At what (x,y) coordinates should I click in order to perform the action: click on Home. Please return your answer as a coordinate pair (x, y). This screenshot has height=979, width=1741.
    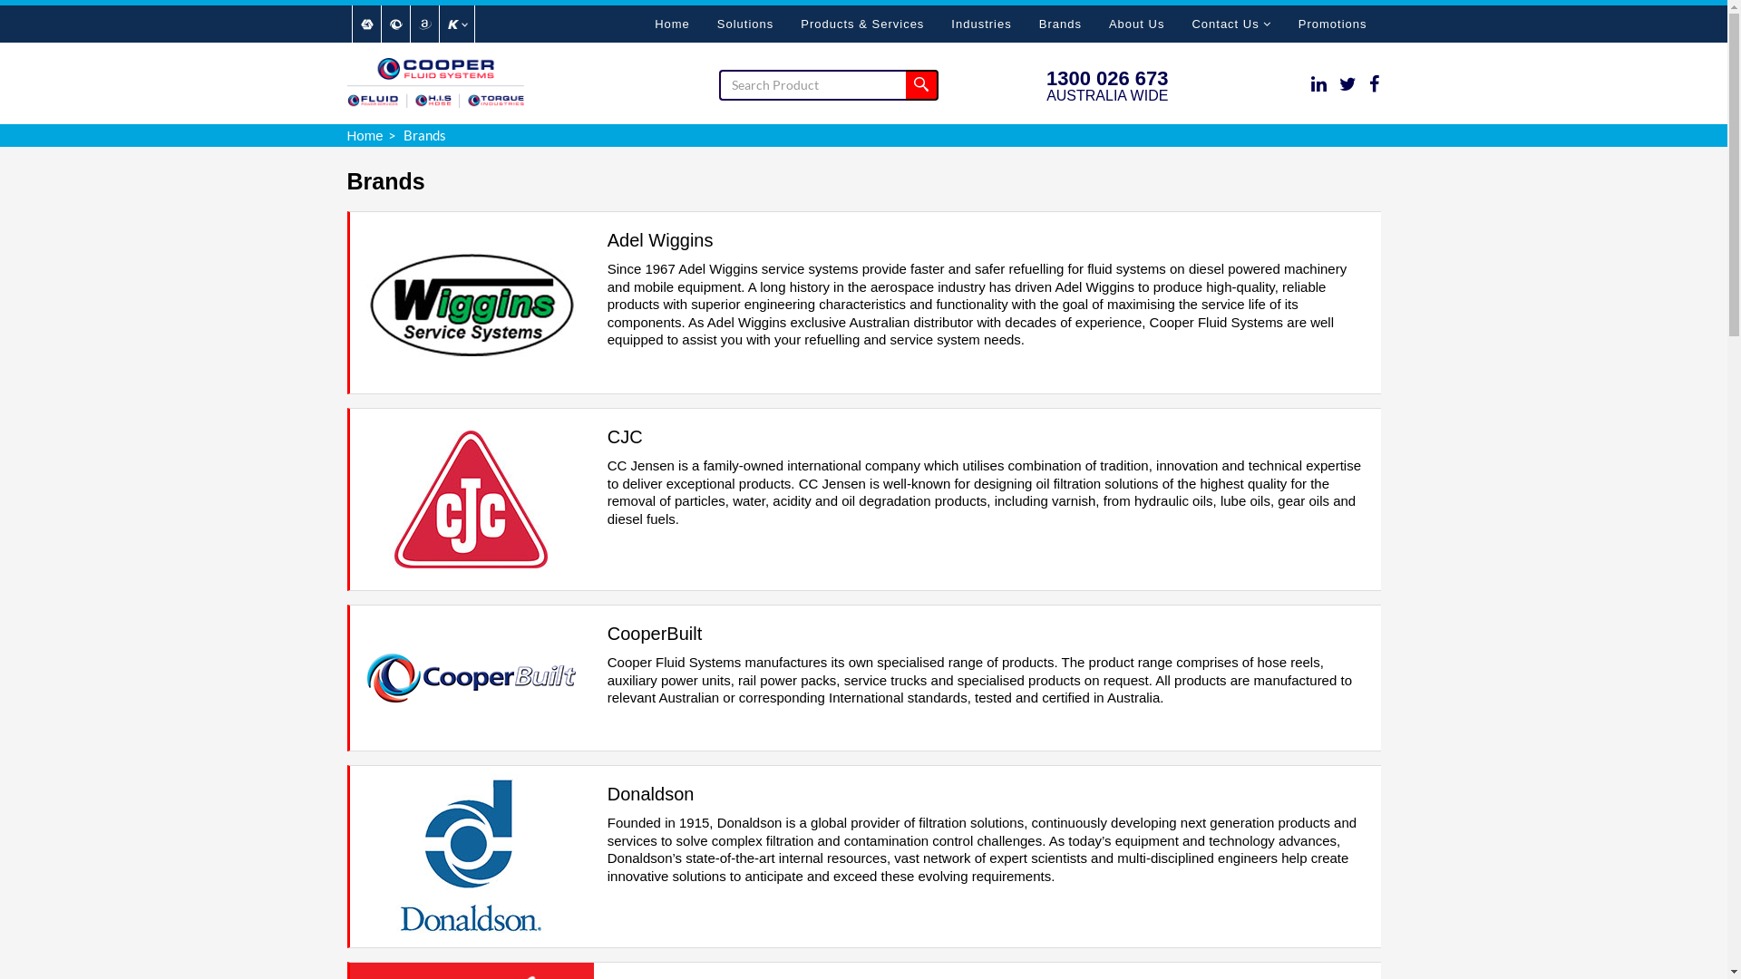
    Looking at the image, I should click on (365, 134).